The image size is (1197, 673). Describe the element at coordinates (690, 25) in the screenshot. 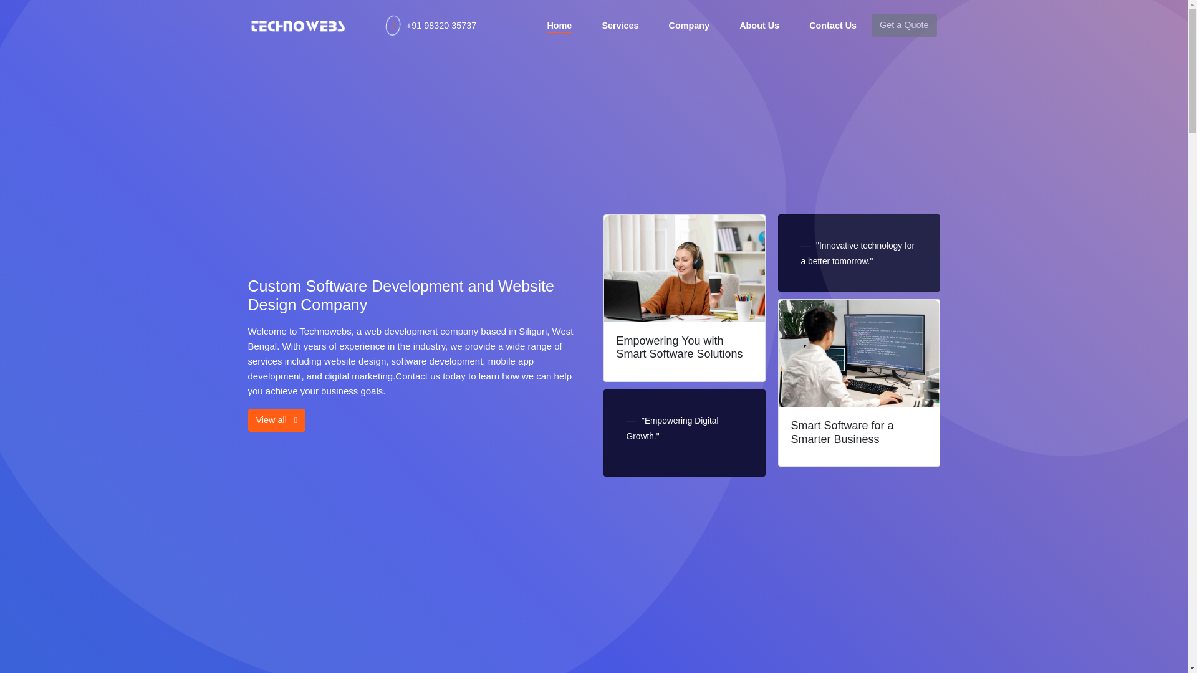

I see `Company` at that location.